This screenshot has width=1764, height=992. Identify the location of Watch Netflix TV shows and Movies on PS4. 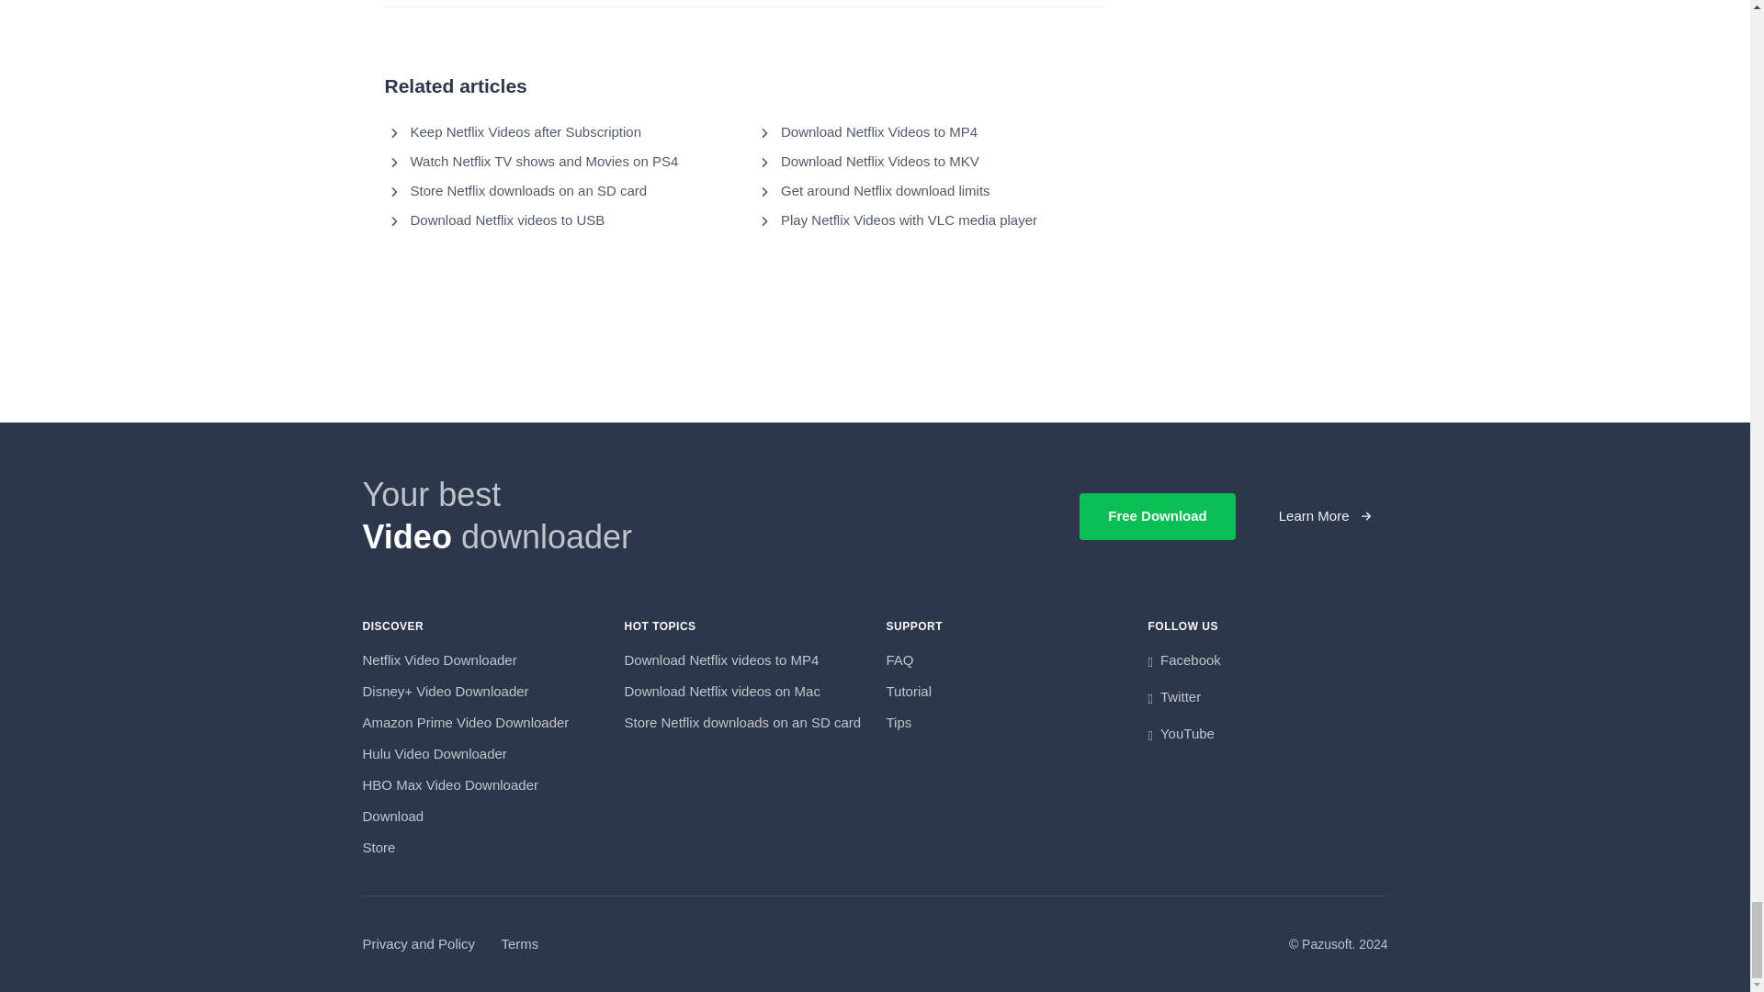
(543, 162).